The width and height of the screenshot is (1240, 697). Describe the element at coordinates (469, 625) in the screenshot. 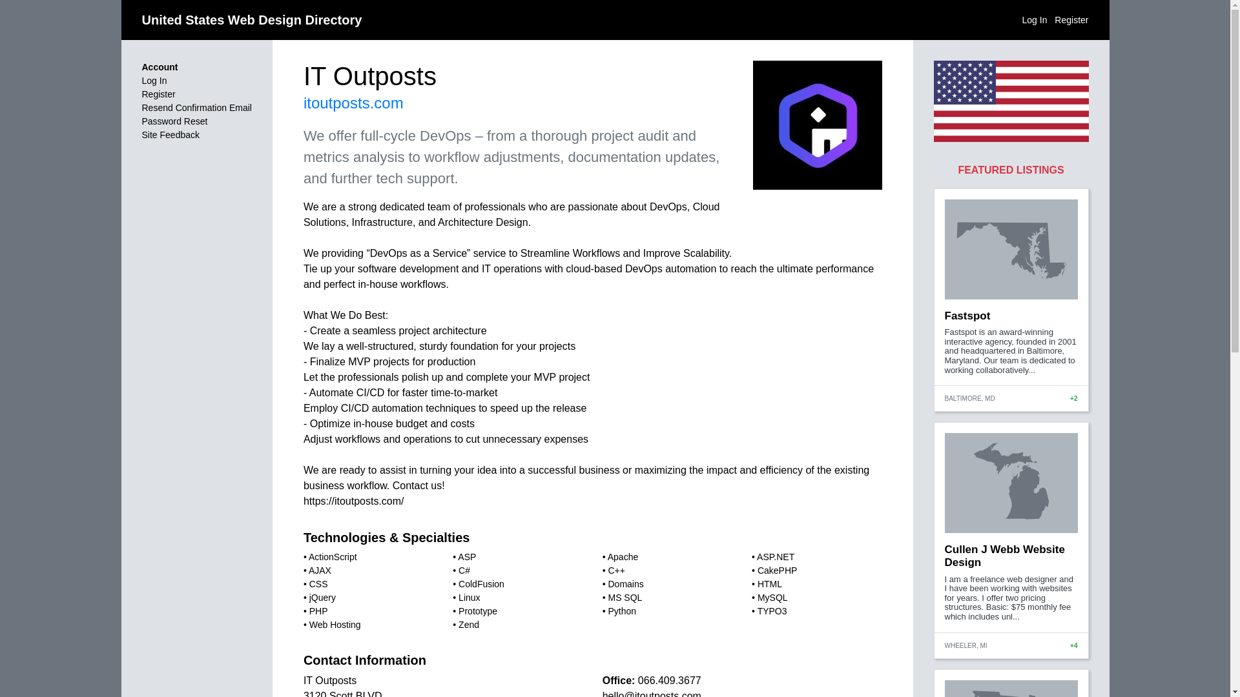

I see `Zend` at that location.